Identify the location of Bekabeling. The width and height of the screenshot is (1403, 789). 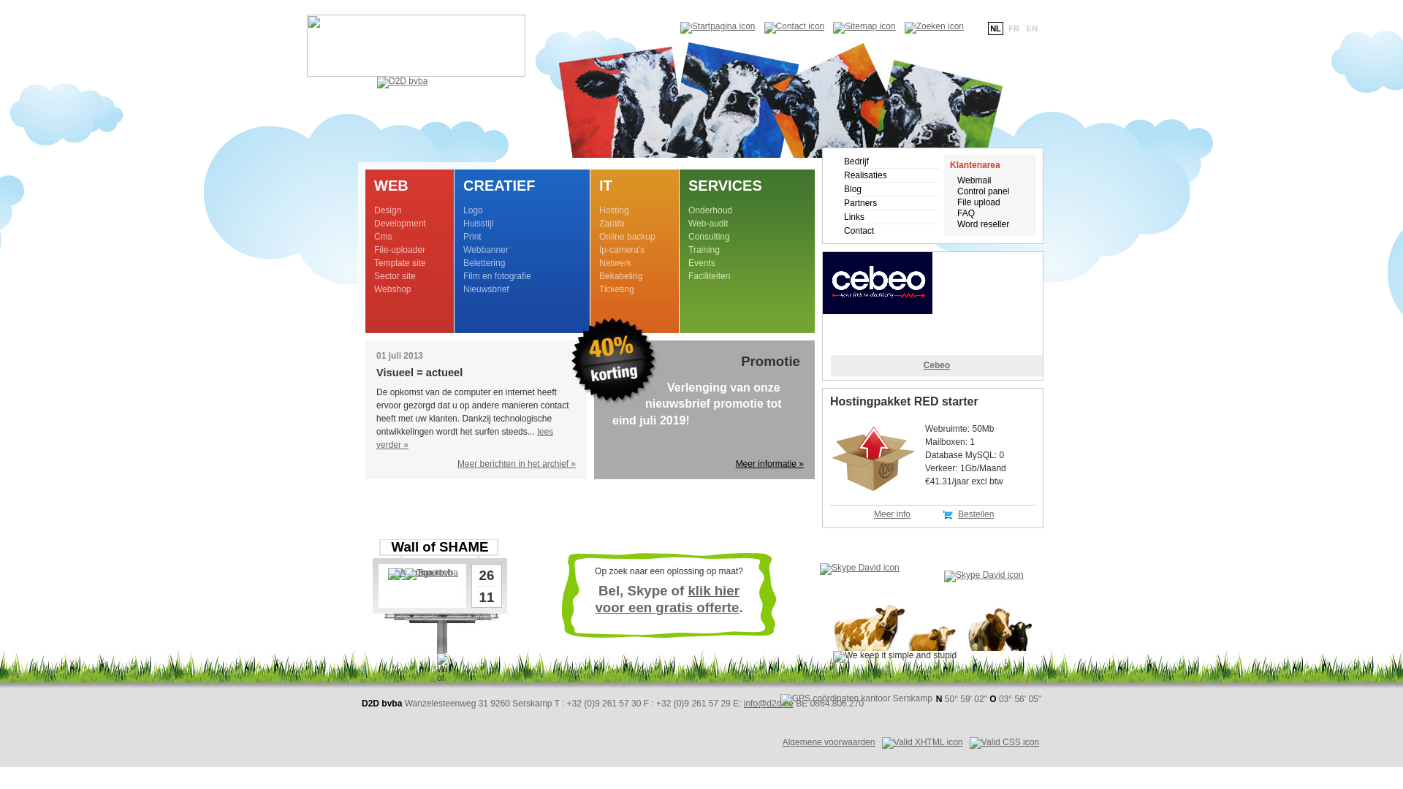
(621, 276).